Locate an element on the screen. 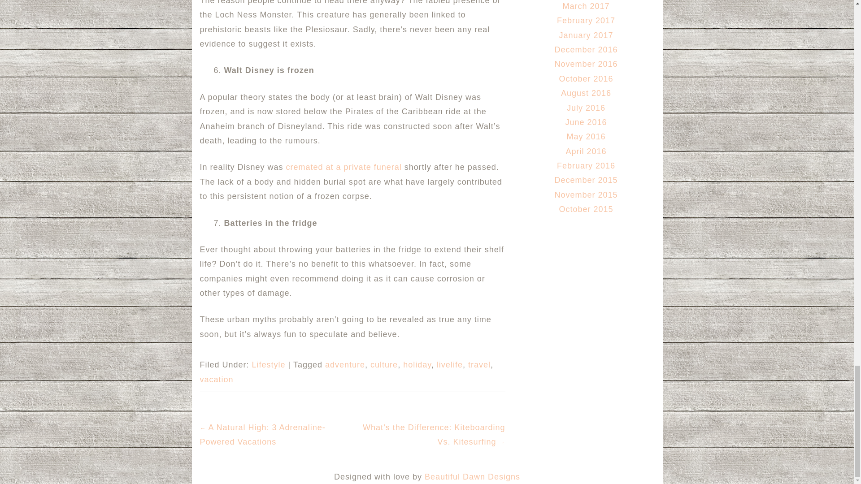  adventure is located at coordinates (345, 365).